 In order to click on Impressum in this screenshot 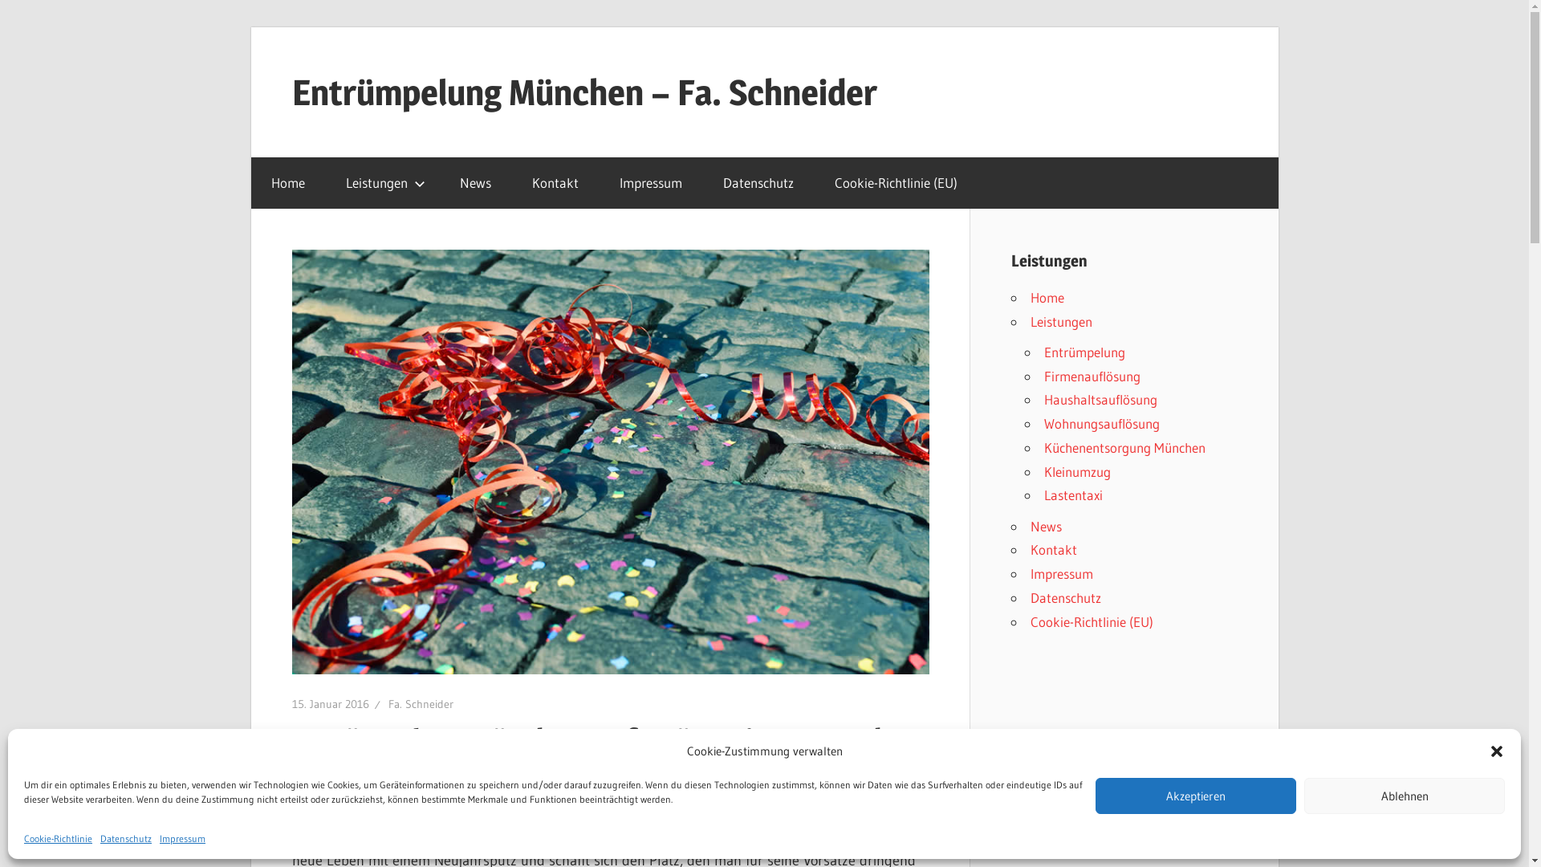, I will do `click(183, 838)`.